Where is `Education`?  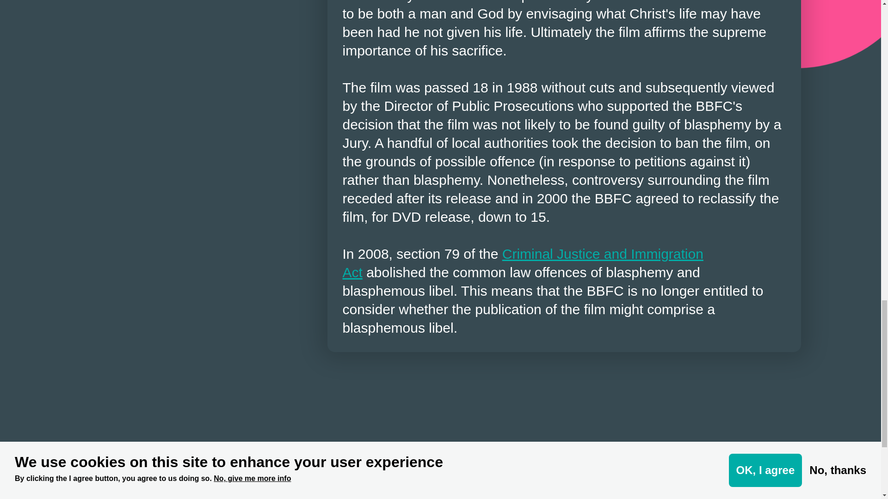 Education is located at coordinates (530, 497).